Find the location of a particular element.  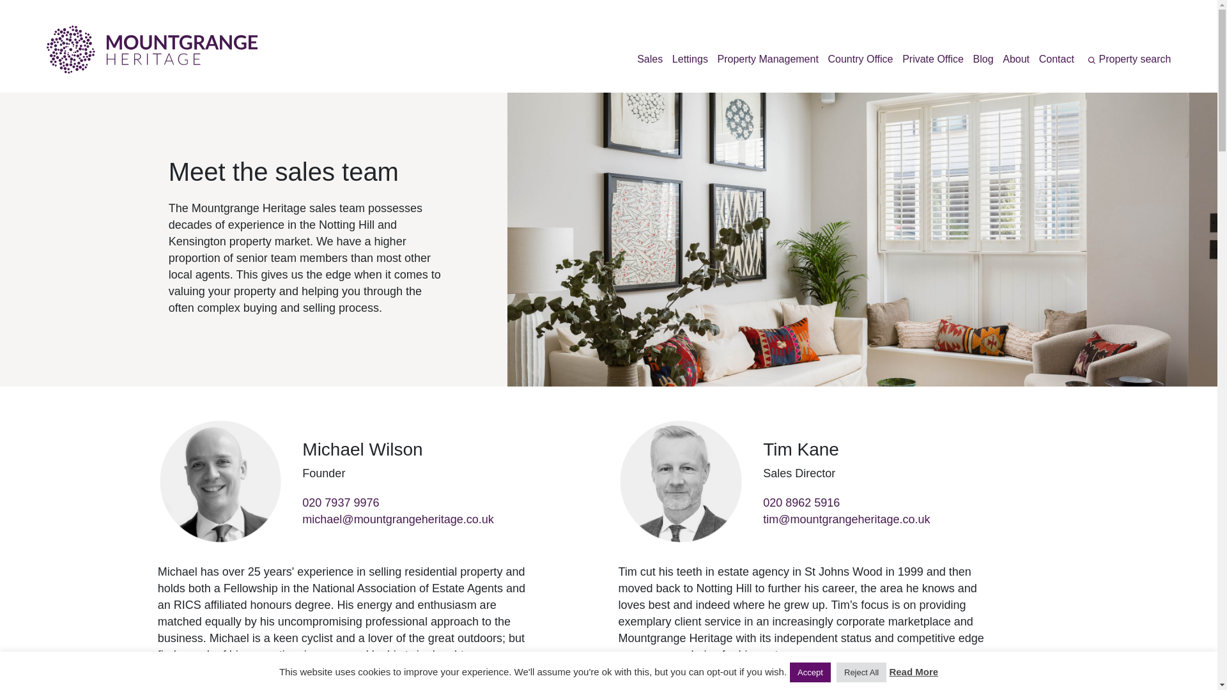

Country Office is located at coordinates (855, 59).